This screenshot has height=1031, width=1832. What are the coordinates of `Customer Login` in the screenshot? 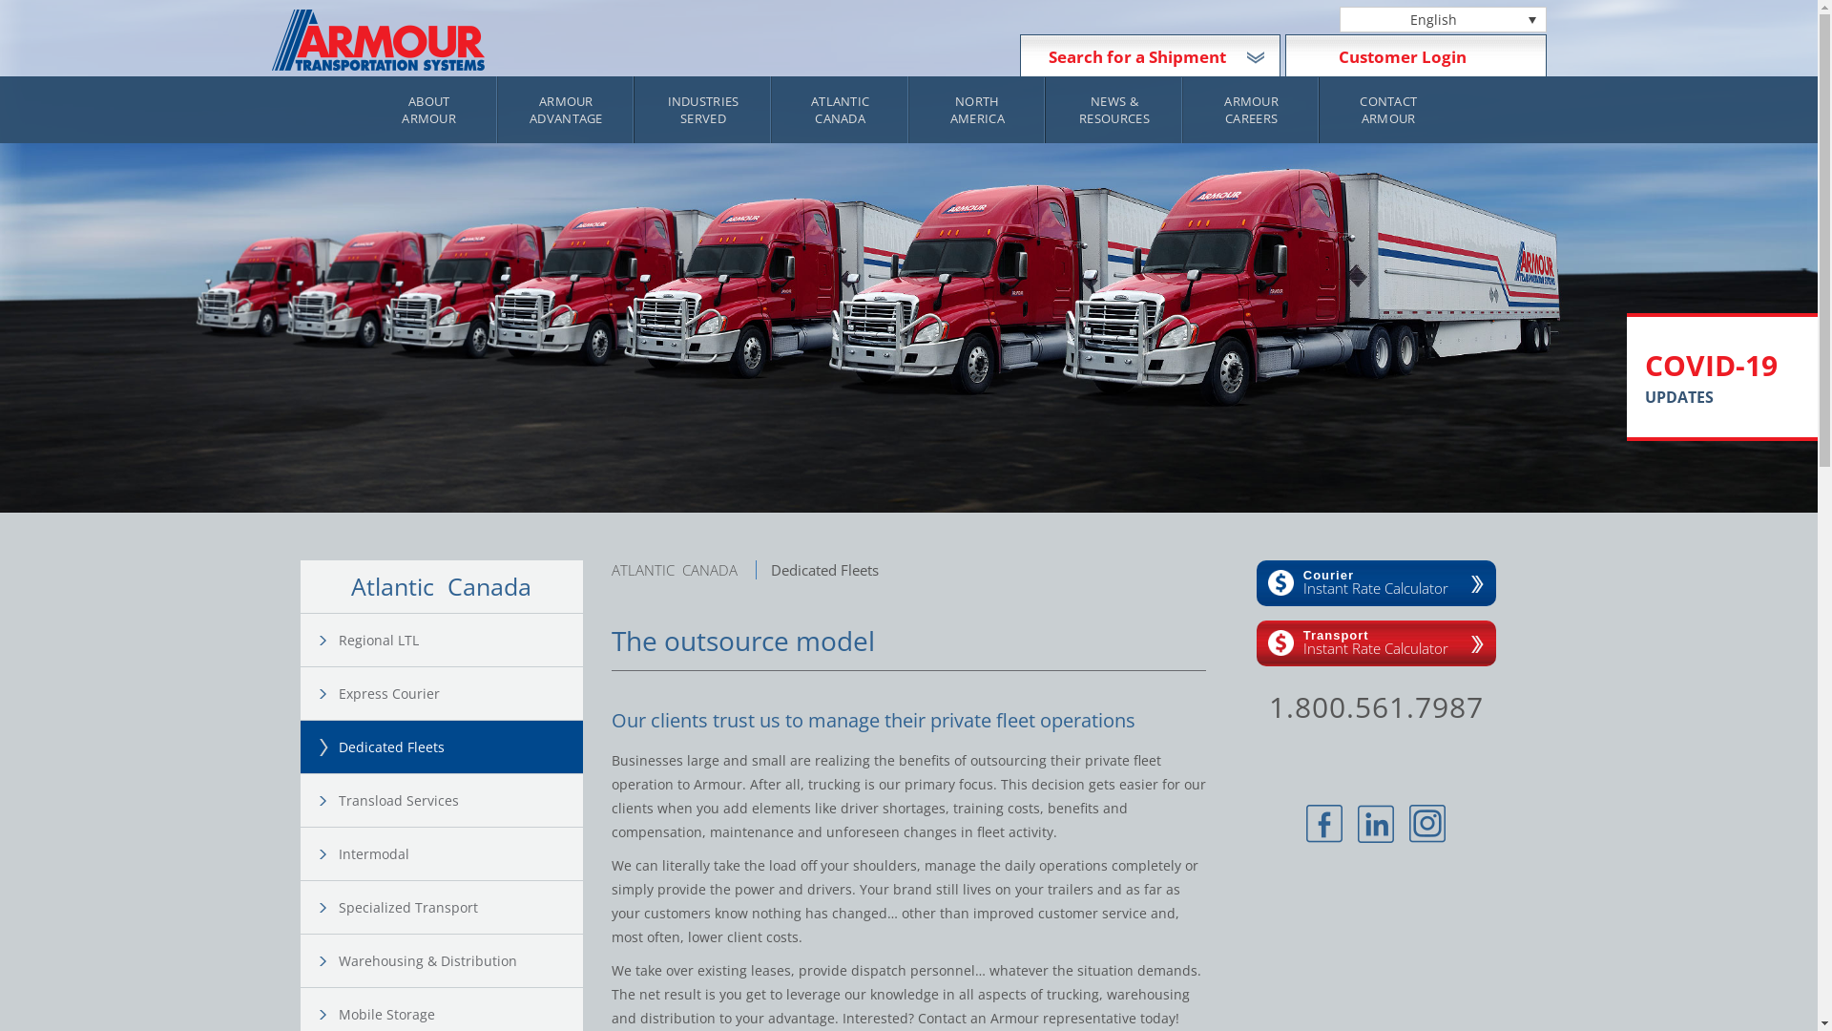 It's located at (1403, 57).